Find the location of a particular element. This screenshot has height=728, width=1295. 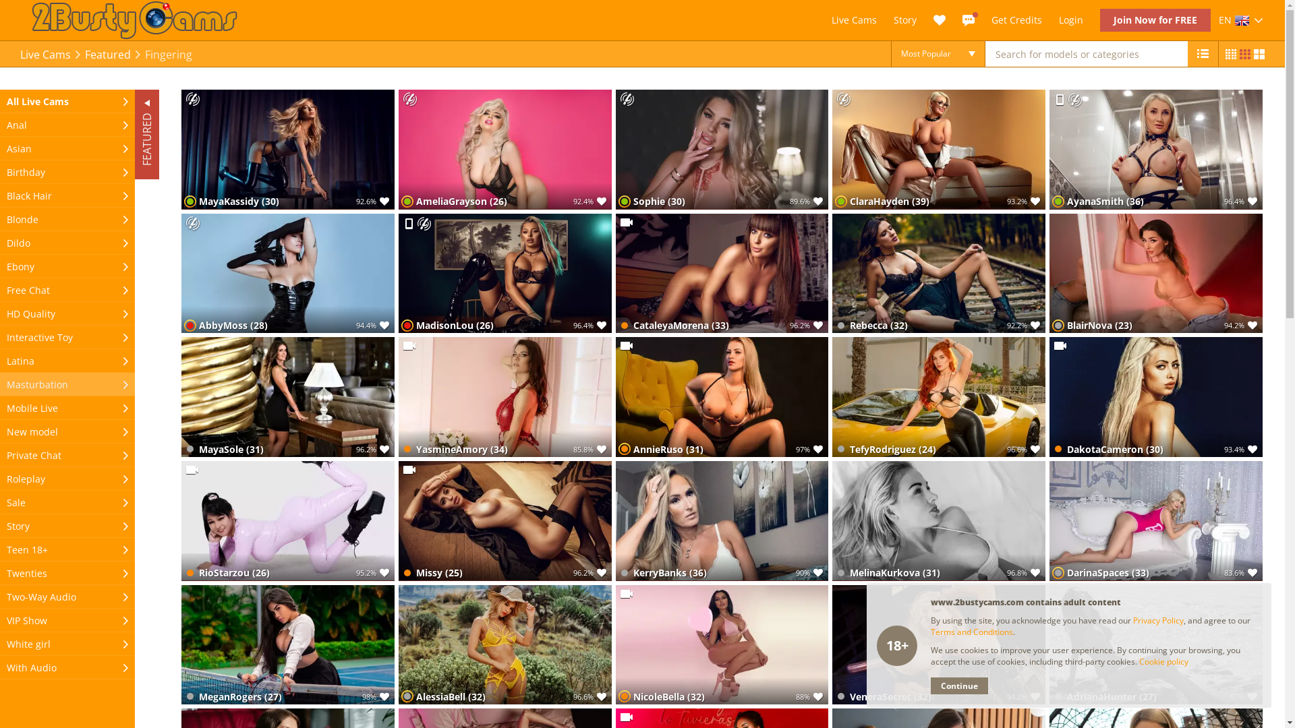

TefyRodriguez (24)
96.6% is located at coordinates (939, 397).